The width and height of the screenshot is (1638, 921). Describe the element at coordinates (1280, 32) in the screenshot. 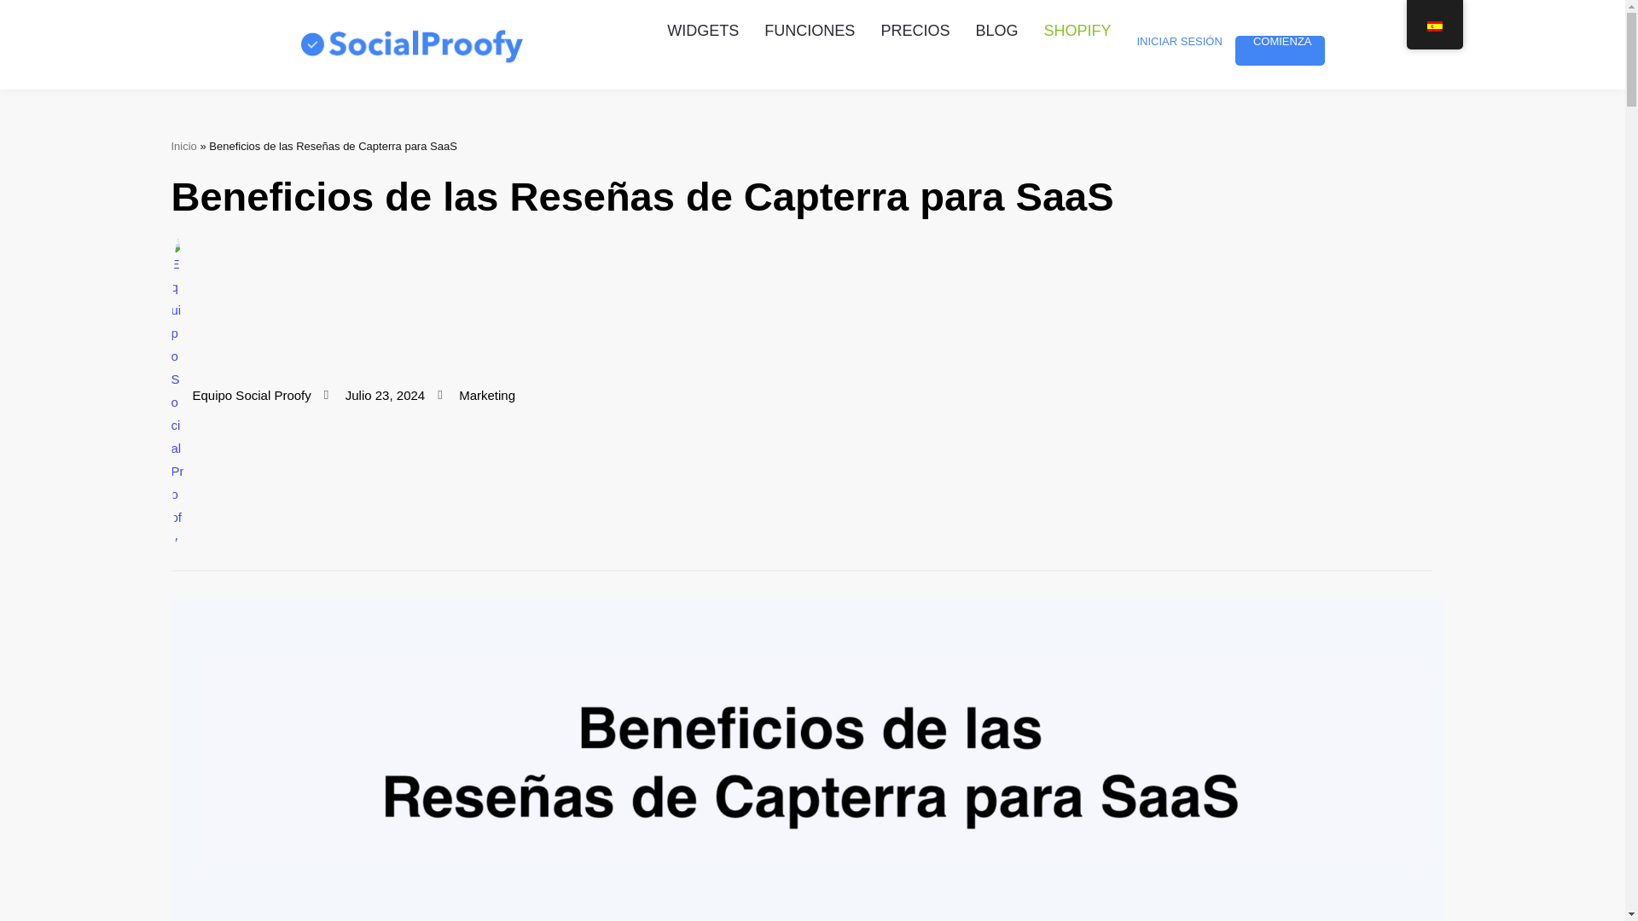

I see `COMIENZA` at that location.